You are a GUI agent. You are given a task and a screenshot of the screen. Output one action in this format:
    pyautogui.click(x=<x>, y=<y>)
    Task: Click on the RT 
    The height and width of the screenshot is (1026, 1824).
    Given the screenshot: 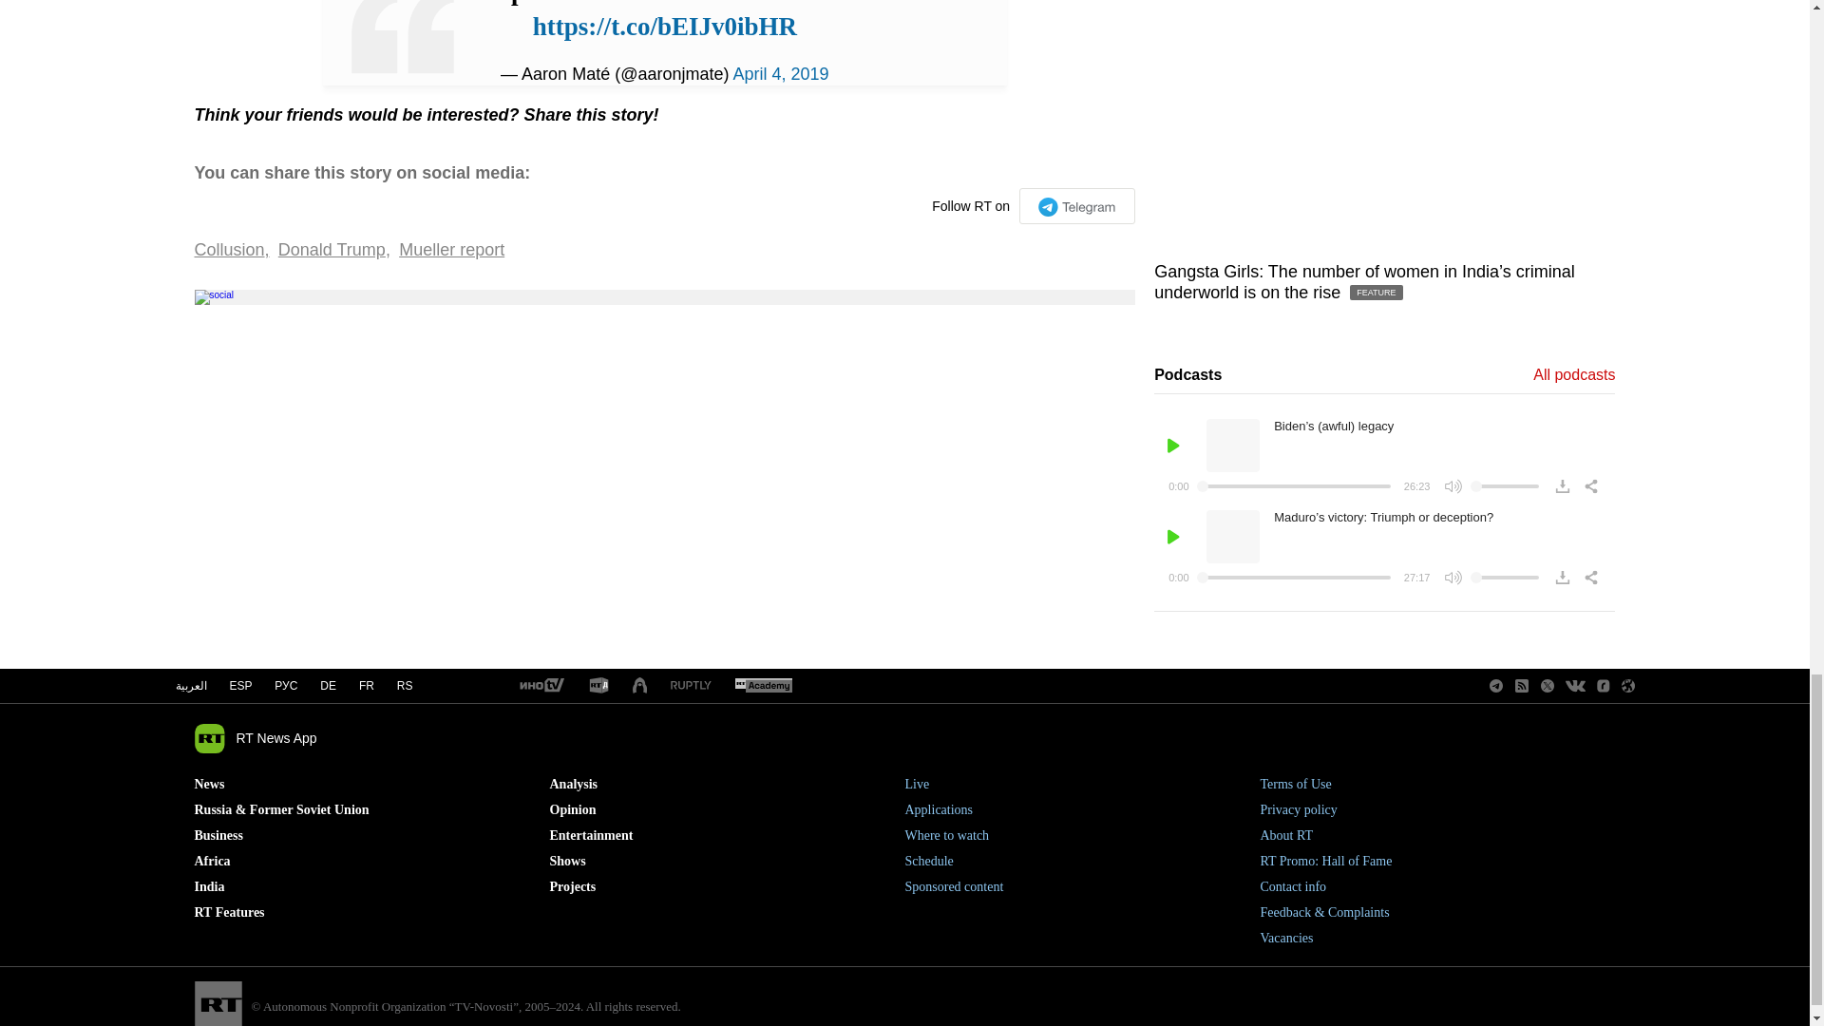 What is the action you would take?
    pyautogui.click(x=541, y=686)
    